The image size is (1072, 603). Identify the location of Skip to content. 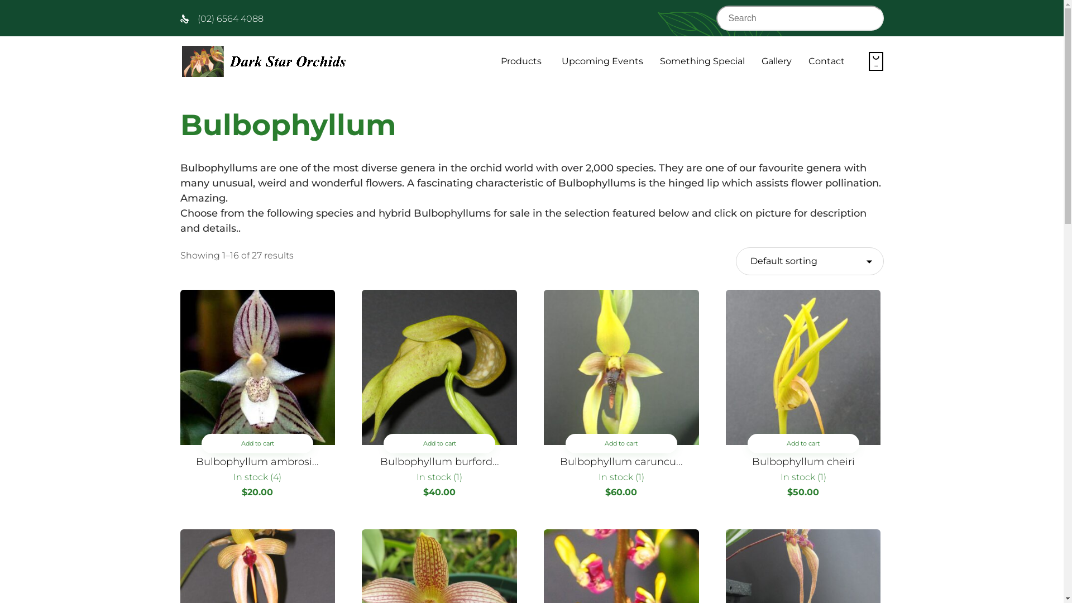
(852, 47).